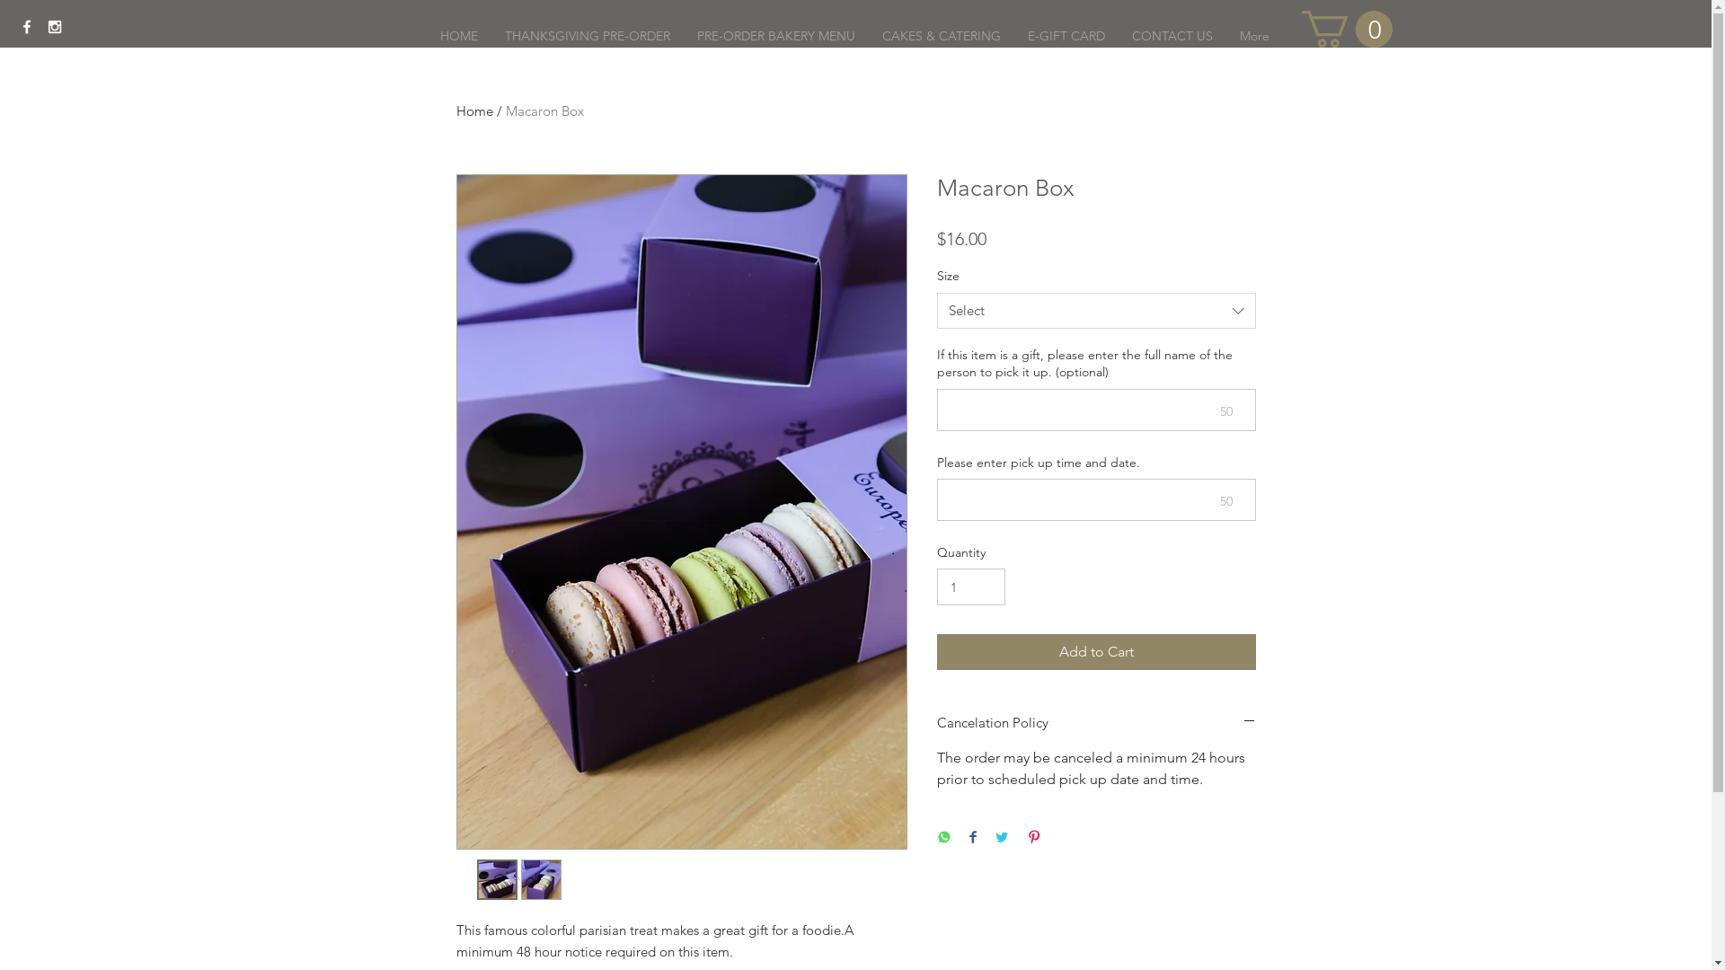 The height and width of the screenshot is (970, 1725). I want to click on E-GIFT CARD, so click(1066, 36).